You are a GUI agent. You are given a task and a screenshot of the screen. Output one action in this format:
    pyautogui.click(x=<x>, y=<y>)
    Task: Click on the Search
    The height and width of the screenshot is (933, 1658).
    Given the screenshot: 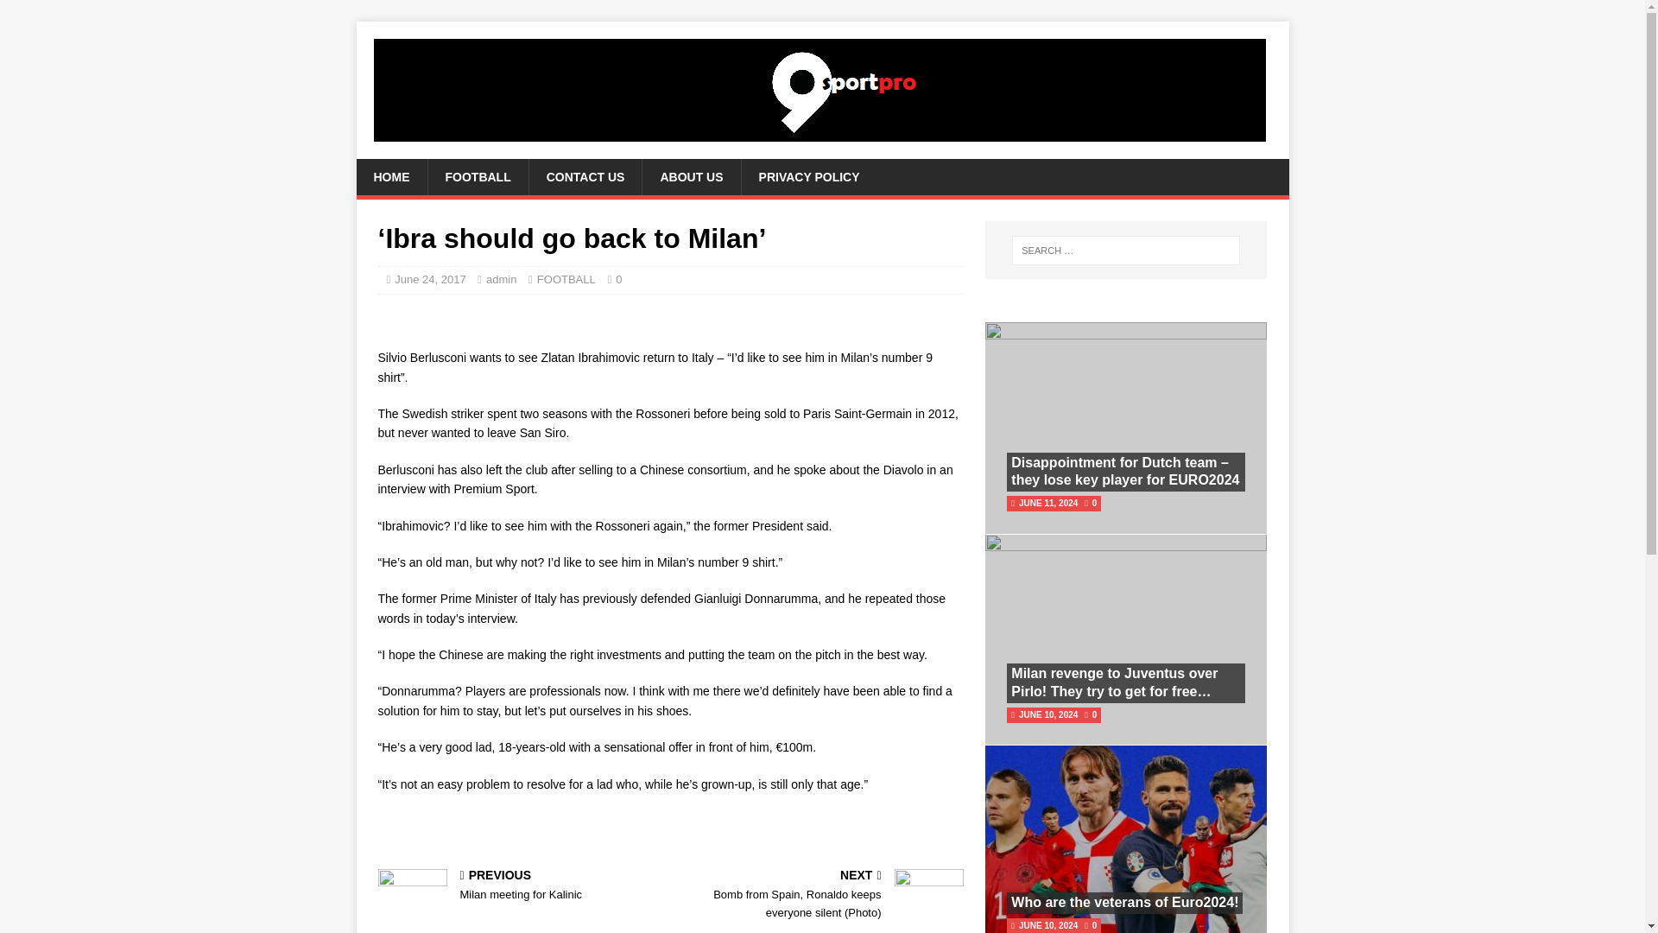 What is the action you would take?
    pyautogui.click(x=477, y=176)
    